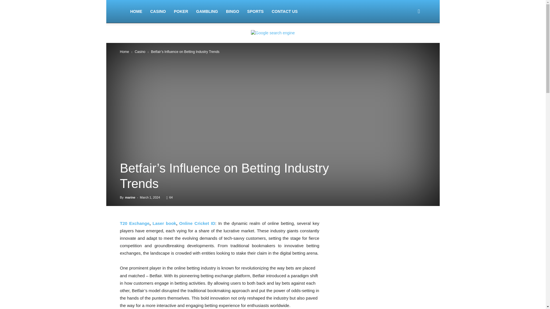 The width and height of the screenshot is (550, 309). Describe the element at coordinates (410, 39) in the screenshot. I see `Search` at that location.